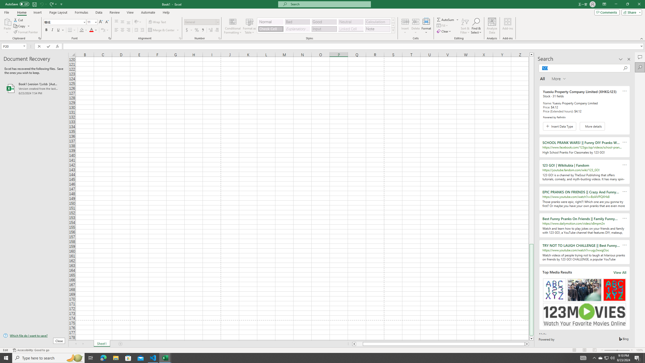 This screenshot has width=645, height=363. What do you see at coordinates (136, 30) in the screenshot?
I see `Decrease Indent` at bounding box center [136, 30].